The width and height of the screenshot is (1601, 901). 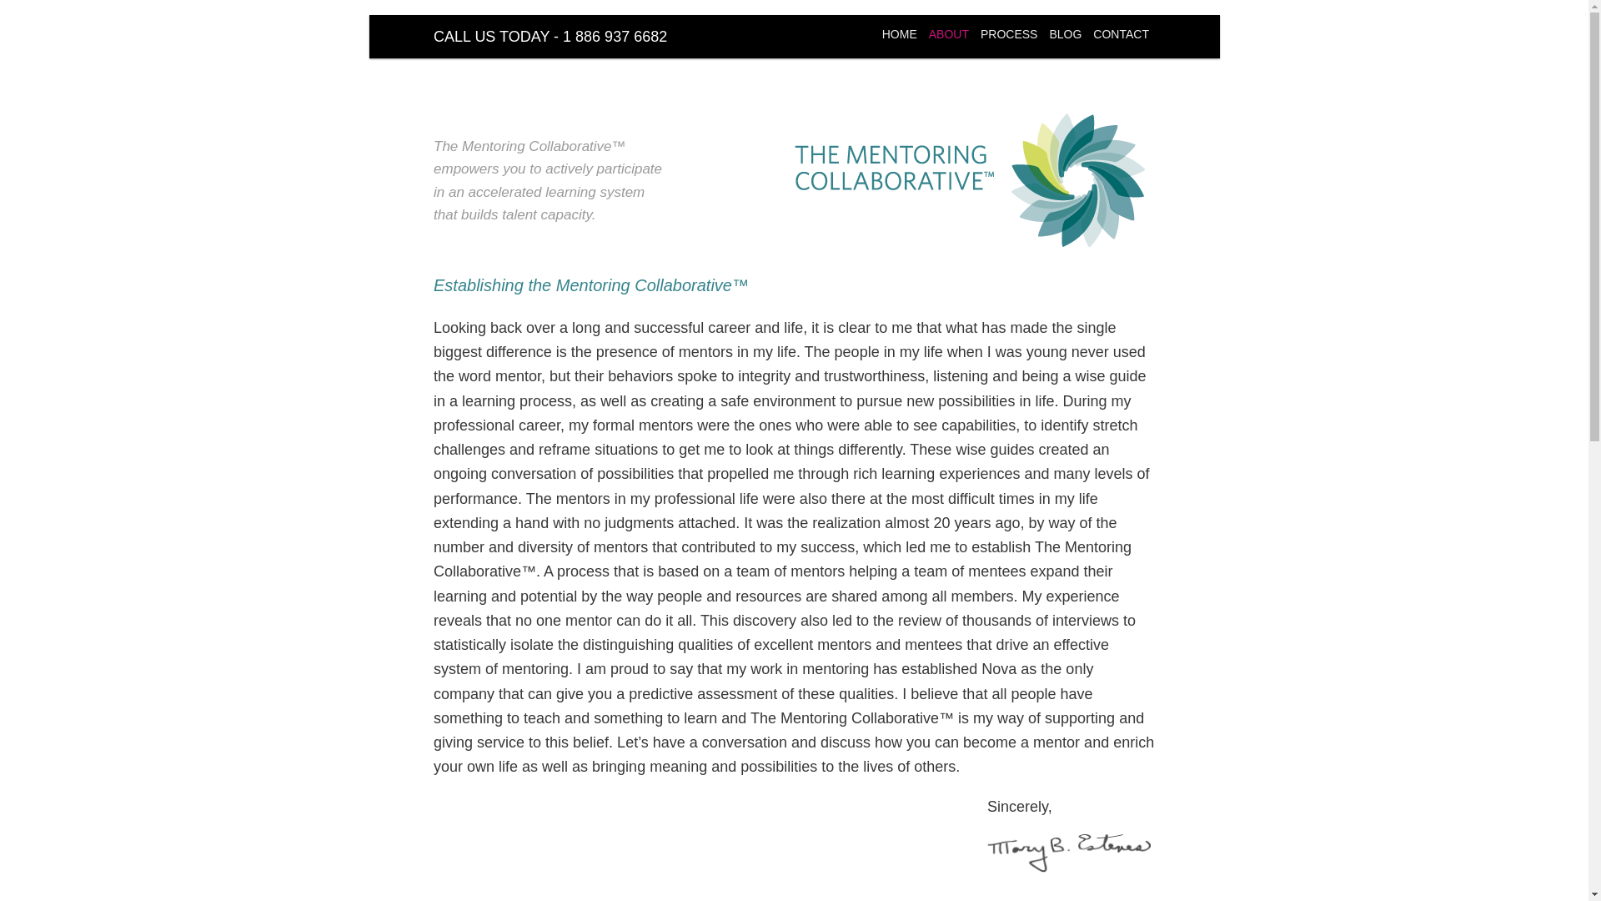 I want to click on CONTACT, so click(x=1121, y=34).